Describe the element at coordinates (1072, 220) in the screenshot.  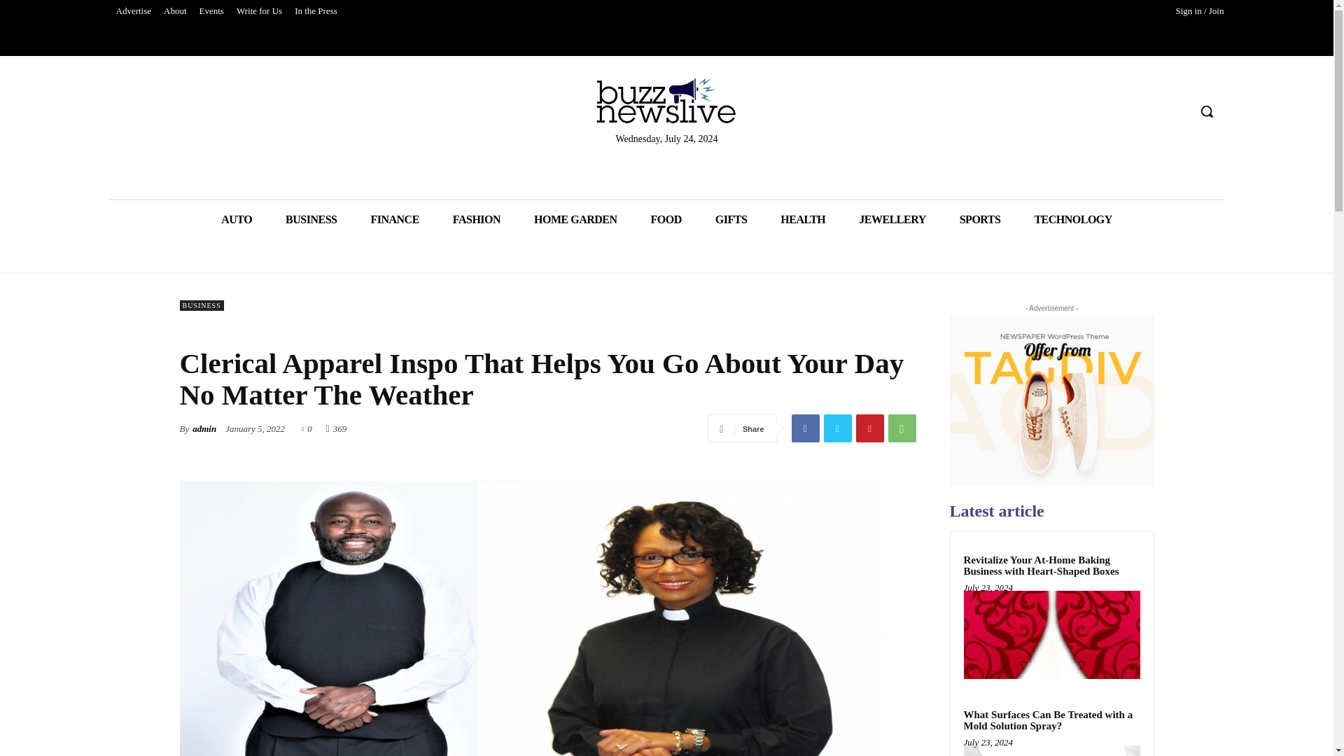
I see `TECHNOLOGY` at that location.